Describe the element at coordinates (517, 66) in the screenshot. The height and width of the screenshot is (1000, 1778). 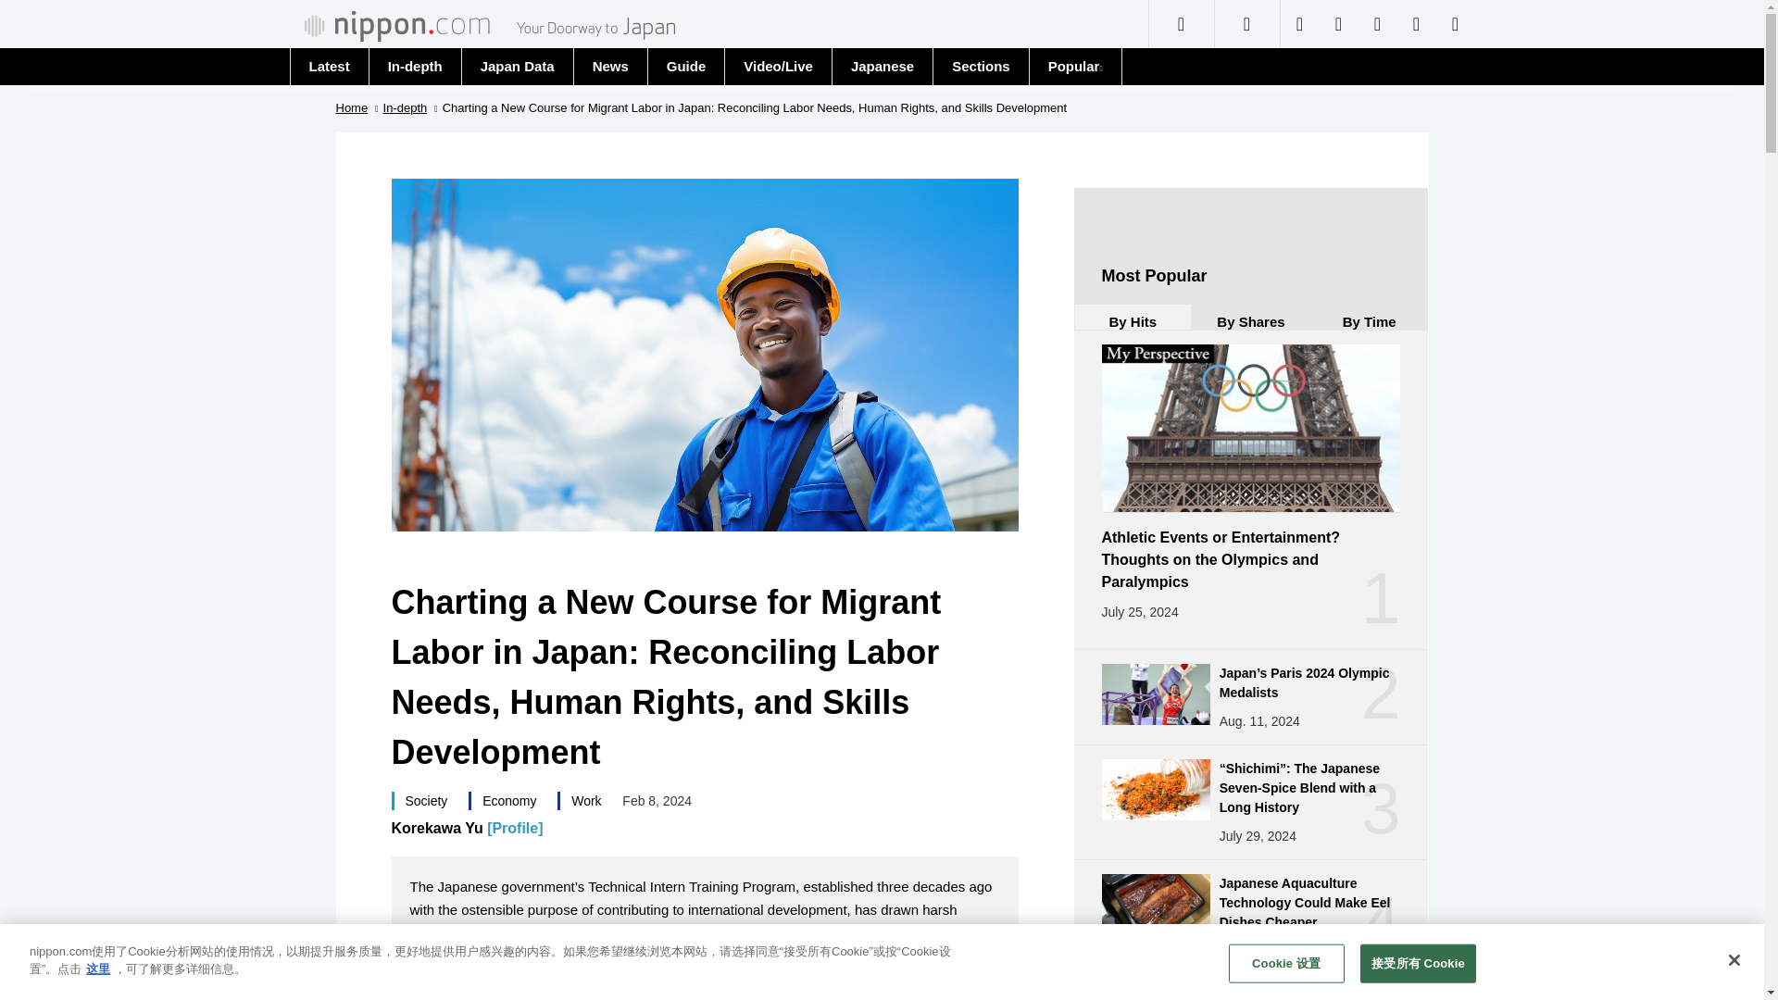
I see `Japan Data` at that location.